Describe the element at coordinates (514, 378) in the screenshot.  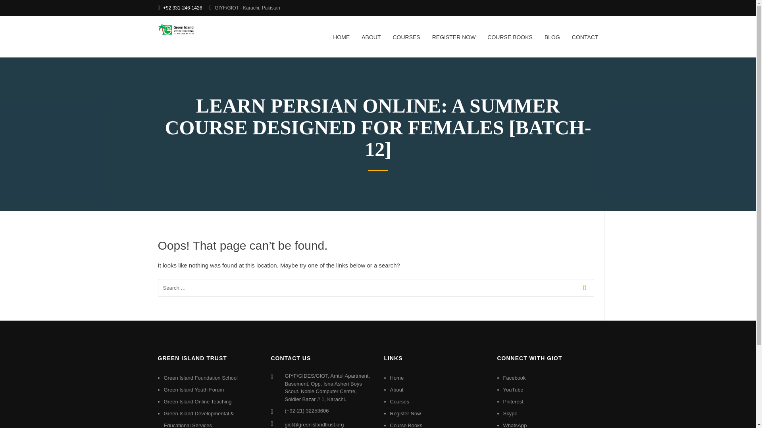
I see `Facebook` at that location.